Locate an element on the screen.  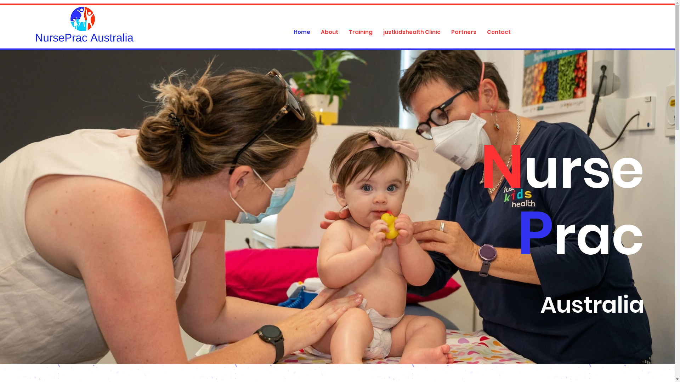
justkidshealth Clinic is located at coordinates (412, 32).